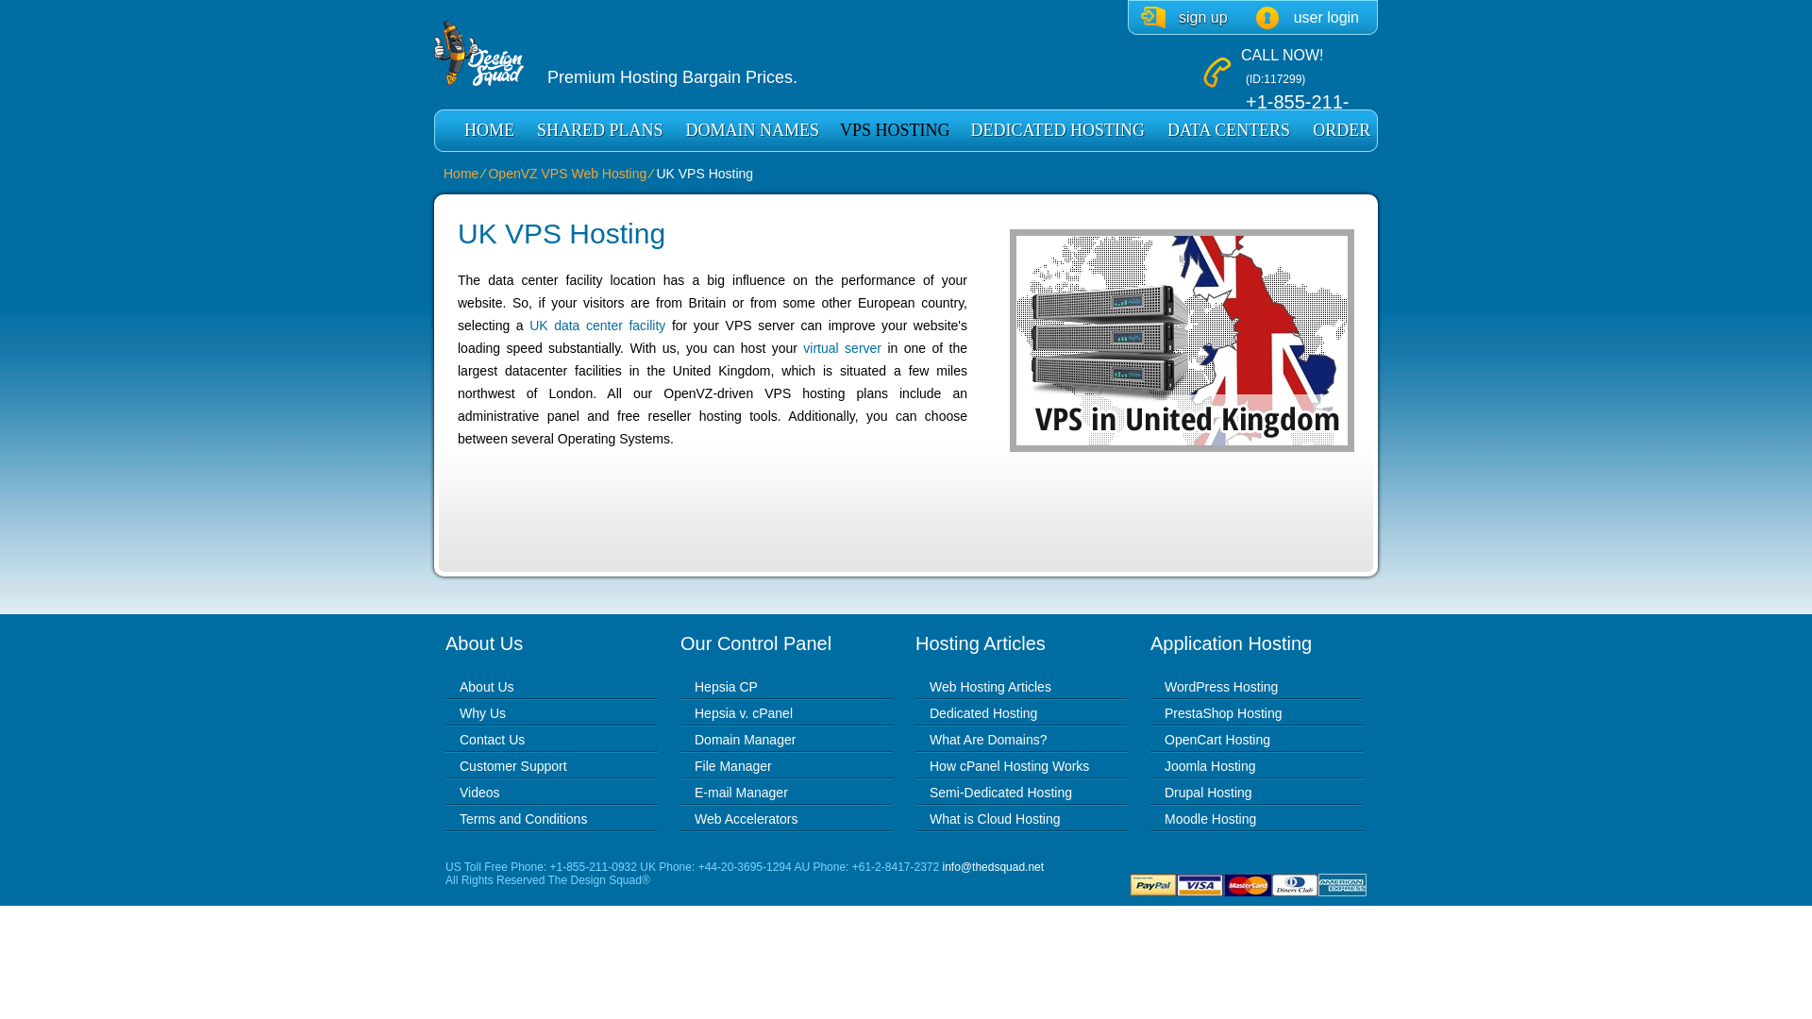  What do you see at coordinates (479, 792) in the screenshot?
I see `Videos` at bounding box center [479, 792].